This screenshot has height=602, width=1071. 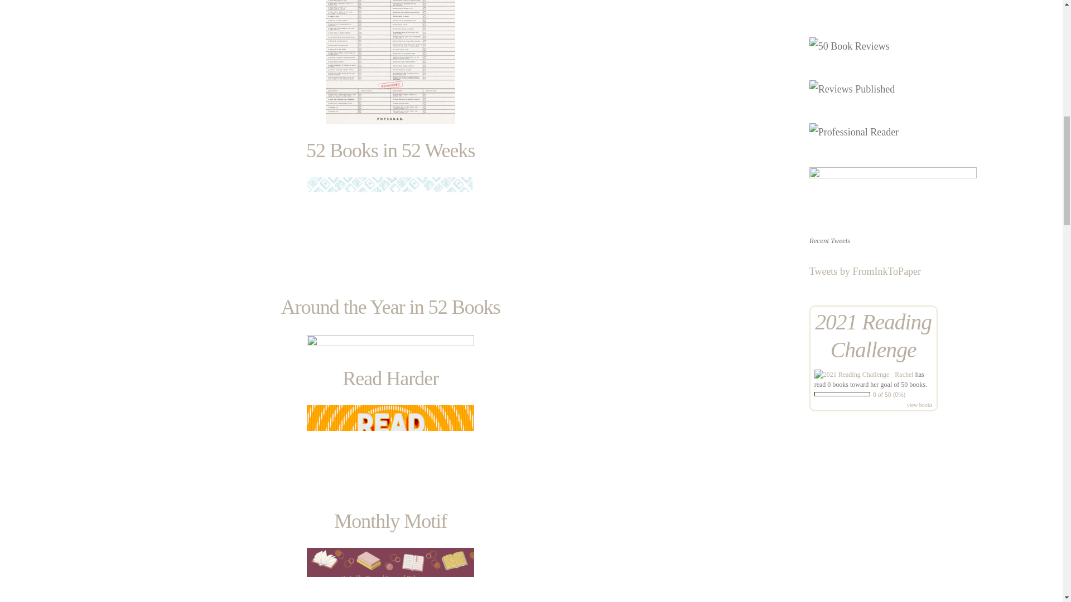 I want to click on Professional Reader, so click(x=853, y=132).